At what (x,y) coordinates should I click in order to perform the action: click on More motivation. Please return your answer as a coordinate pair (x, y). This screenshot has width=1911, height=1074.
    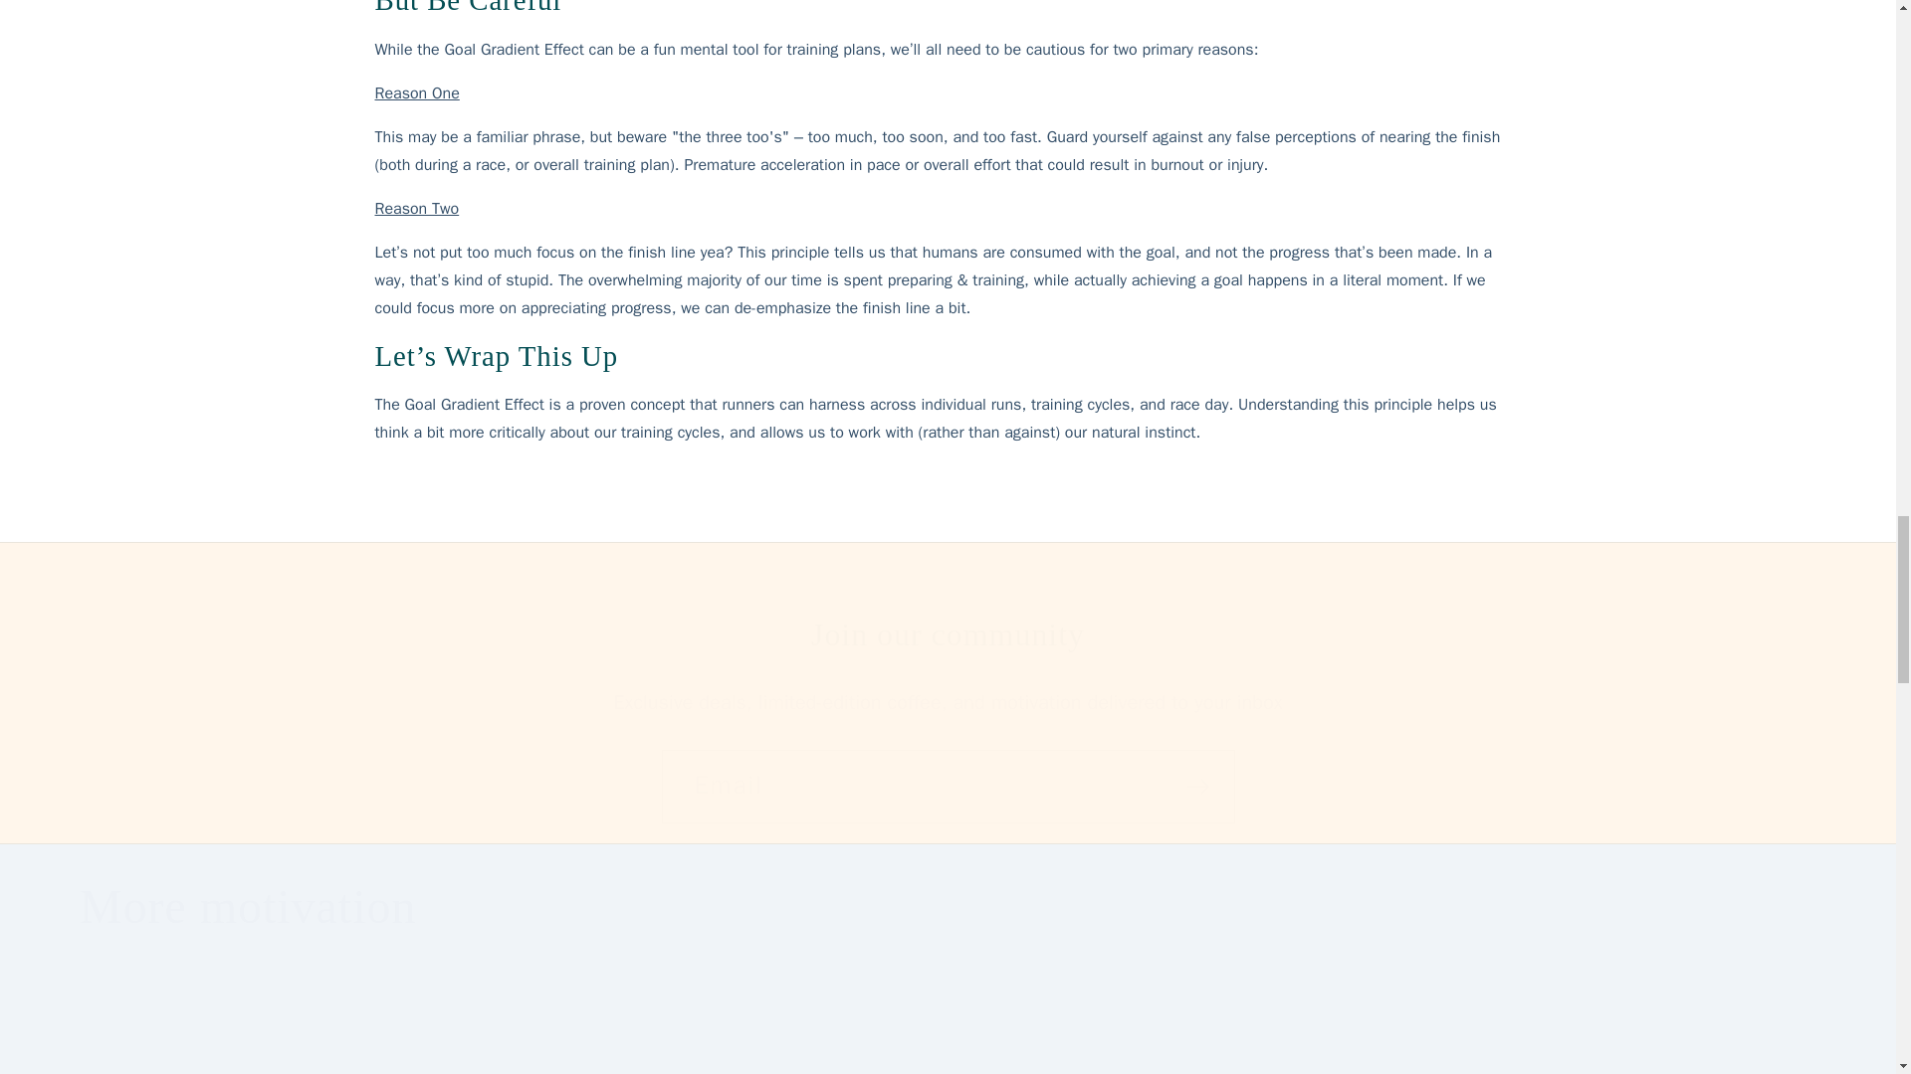
    Looking at the image, I should click on (248, 907).